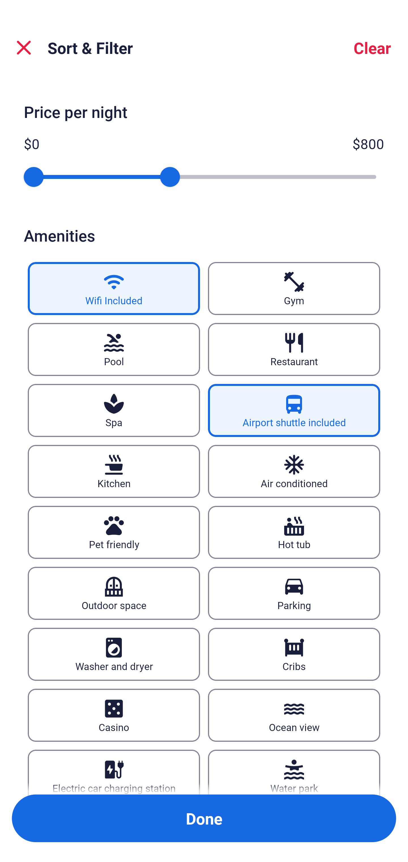 This screenshot has width=408, height=862. Describe the element at coordinates (294, 288) in the screenshot. I see `Gym` at that location.